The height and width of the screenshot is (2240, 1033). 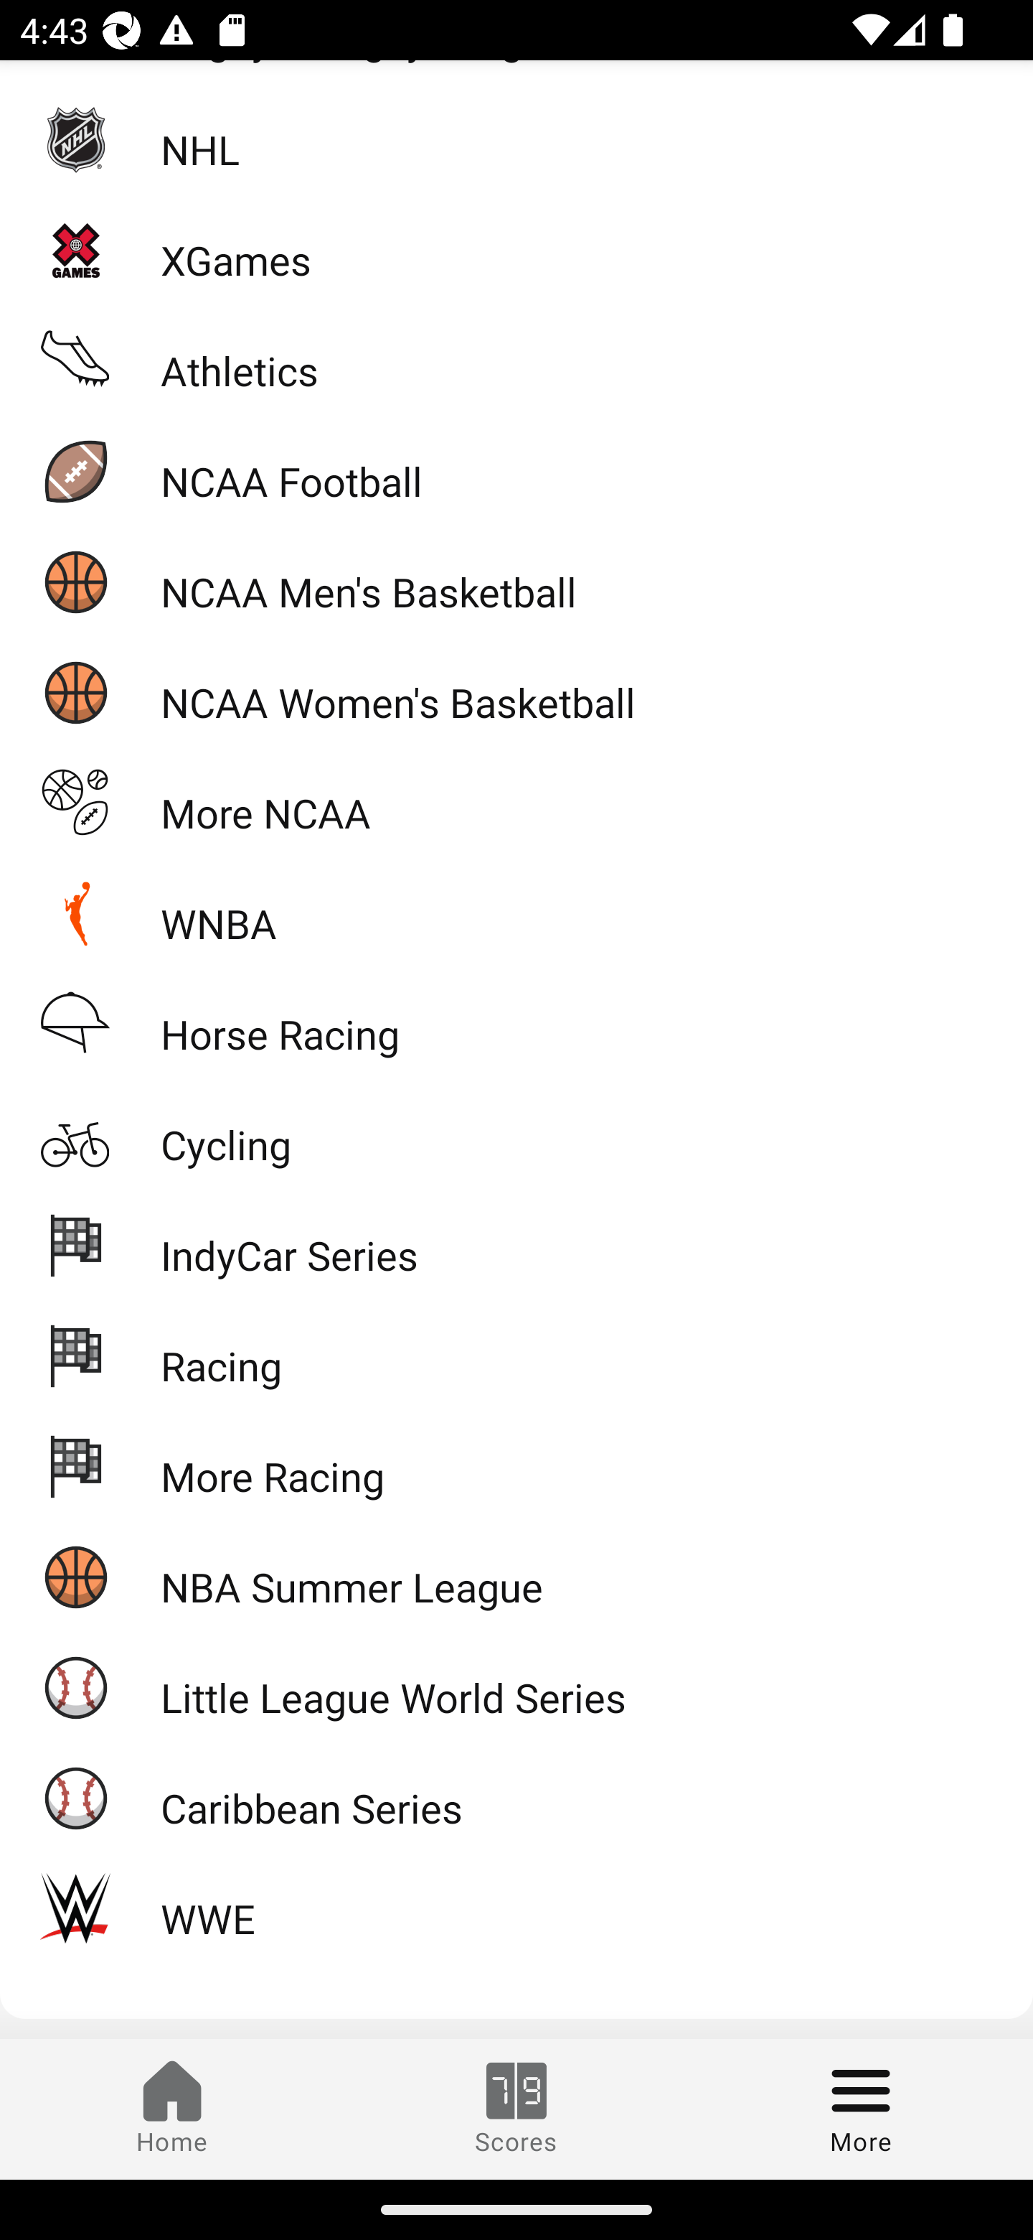 What do you see at coordinates (516, 1798) in the screenshot?
I see `Caribbean Series` at bounding box center [516, 1798].